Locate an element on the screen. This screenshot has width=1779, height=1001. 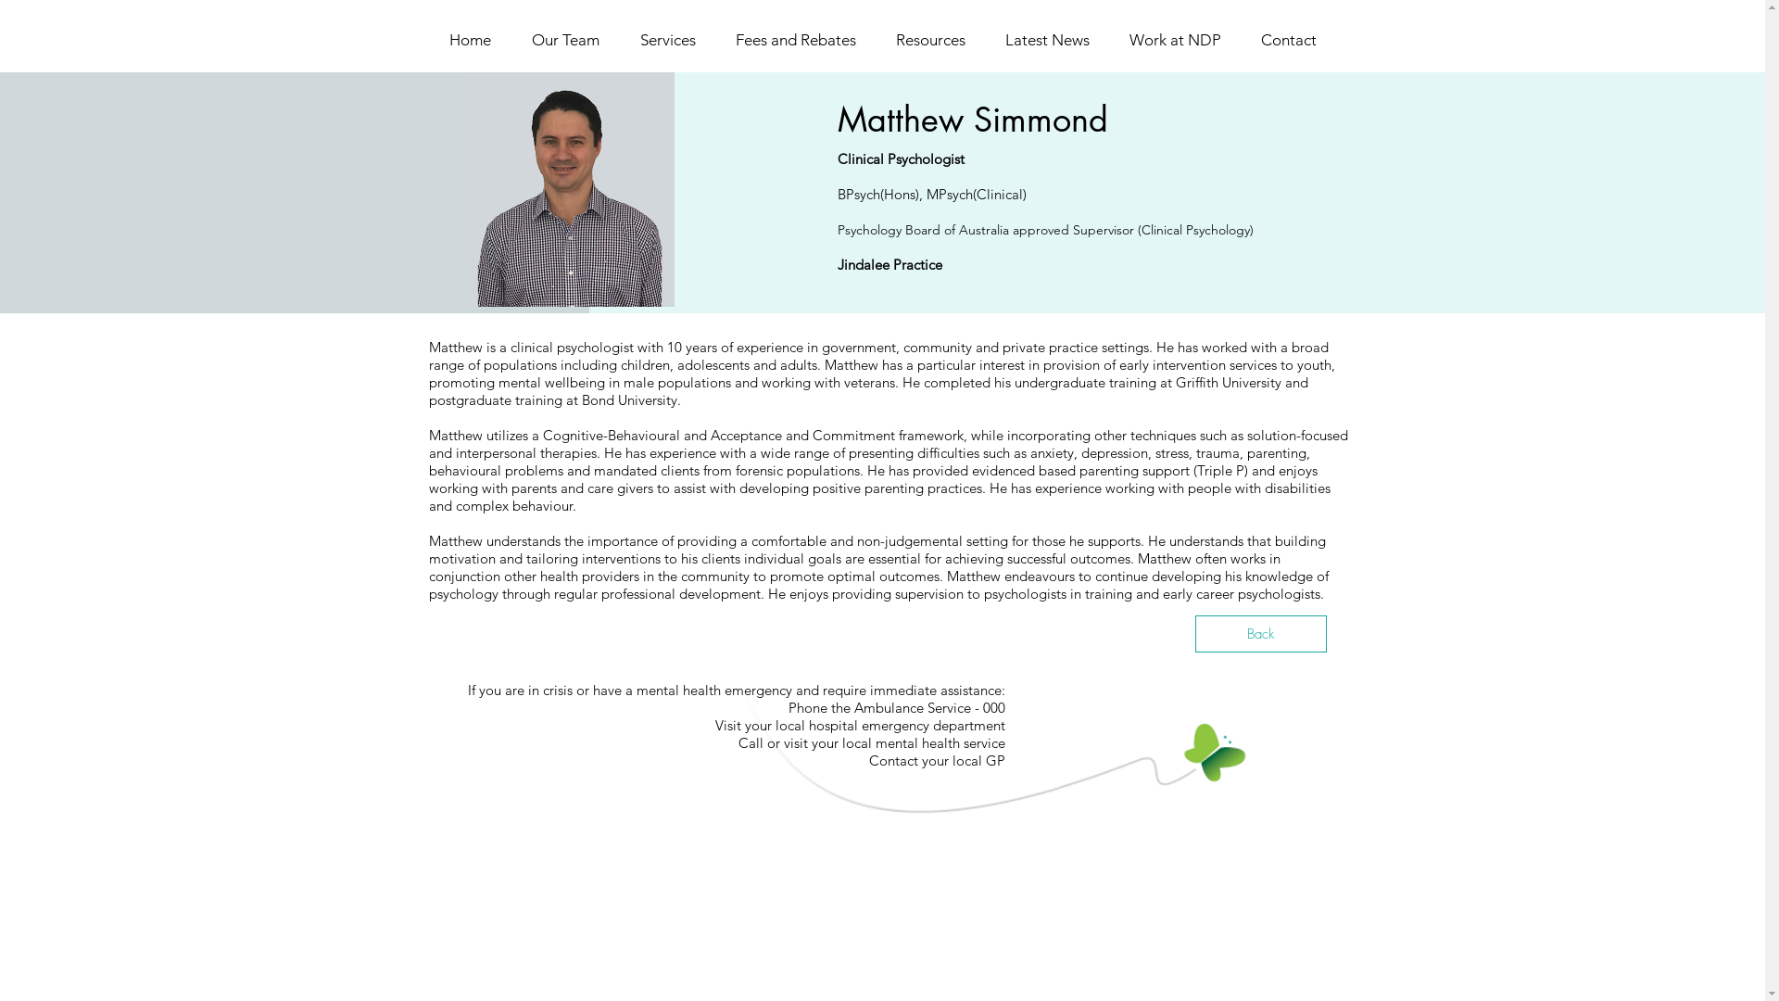
Services is located at coordinates (667, 39).